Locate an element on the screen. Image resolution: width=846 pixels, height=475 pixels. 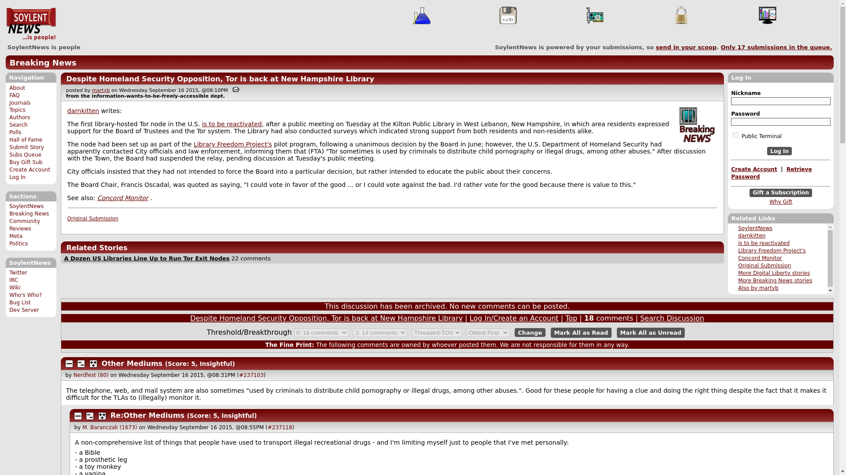
Community Reviews is located at coordinates (25, 225).